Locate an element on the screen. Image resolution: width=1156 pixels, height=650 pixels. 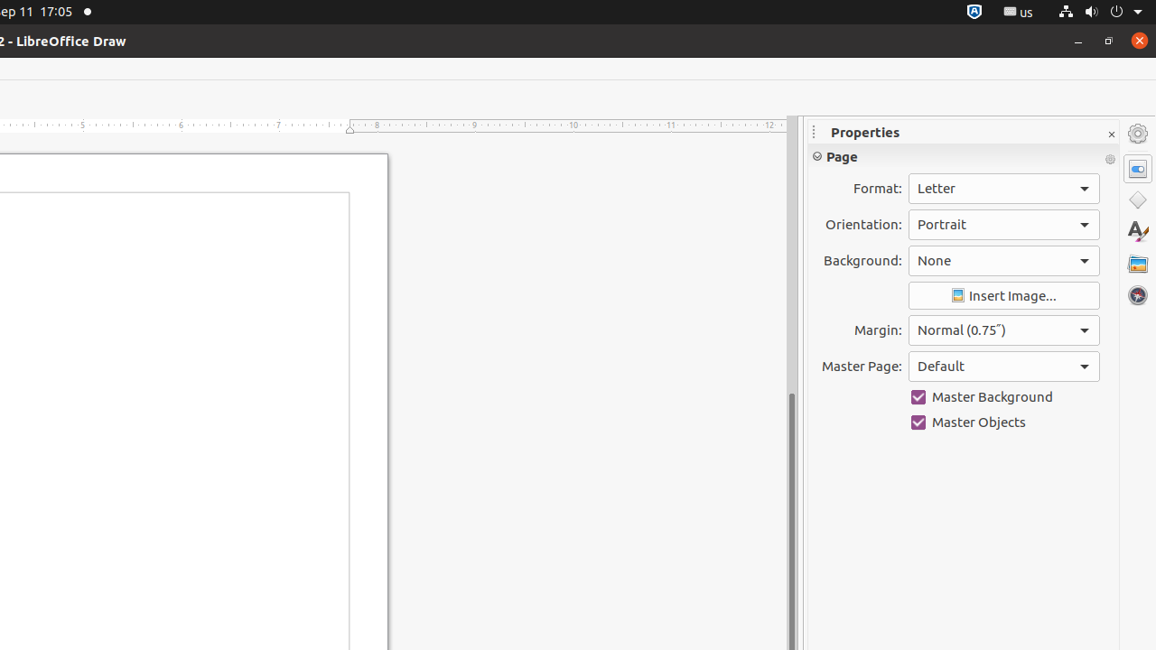
:1.21/StatusNotifierItem is located at coordinates (1019, 13).